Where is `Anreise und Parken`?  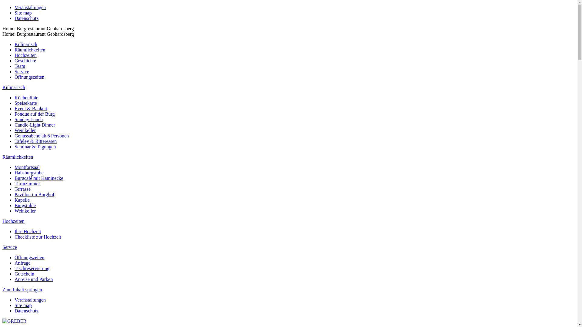
Anreise und Parken is located at coordinates (34, 279).